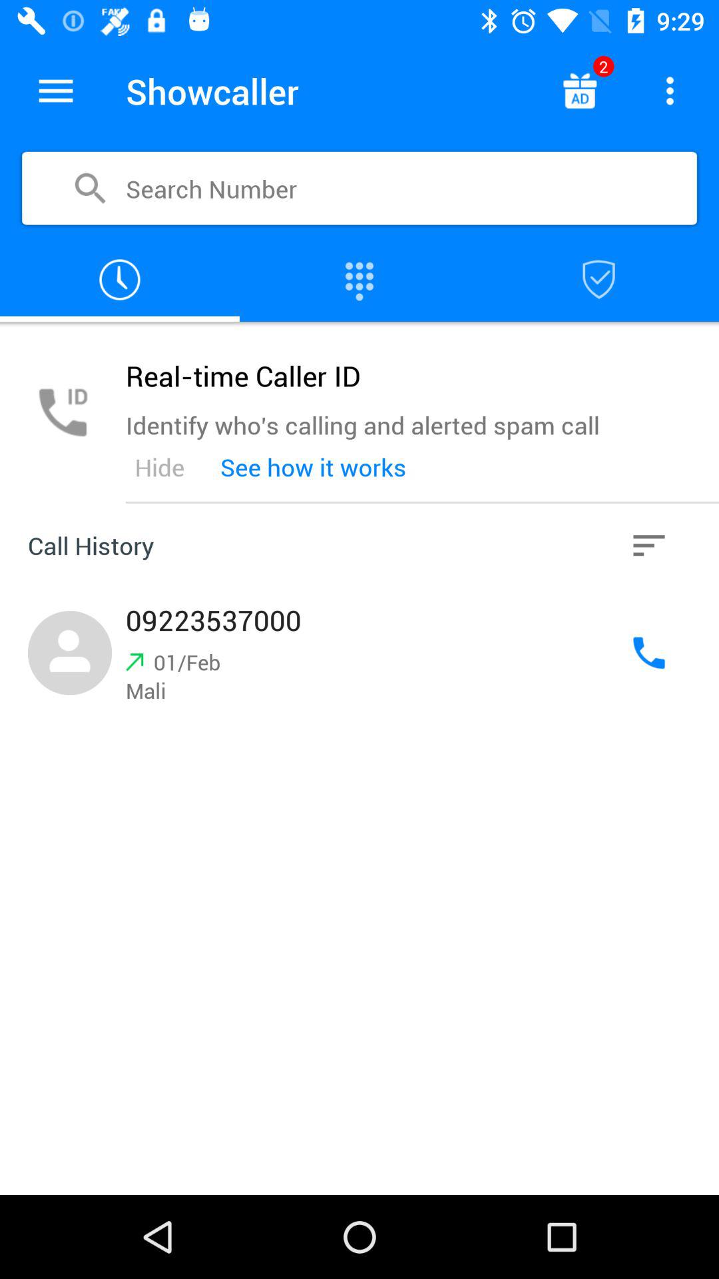  I want to click on launch item to the right of hide icon, so click(313, 467).